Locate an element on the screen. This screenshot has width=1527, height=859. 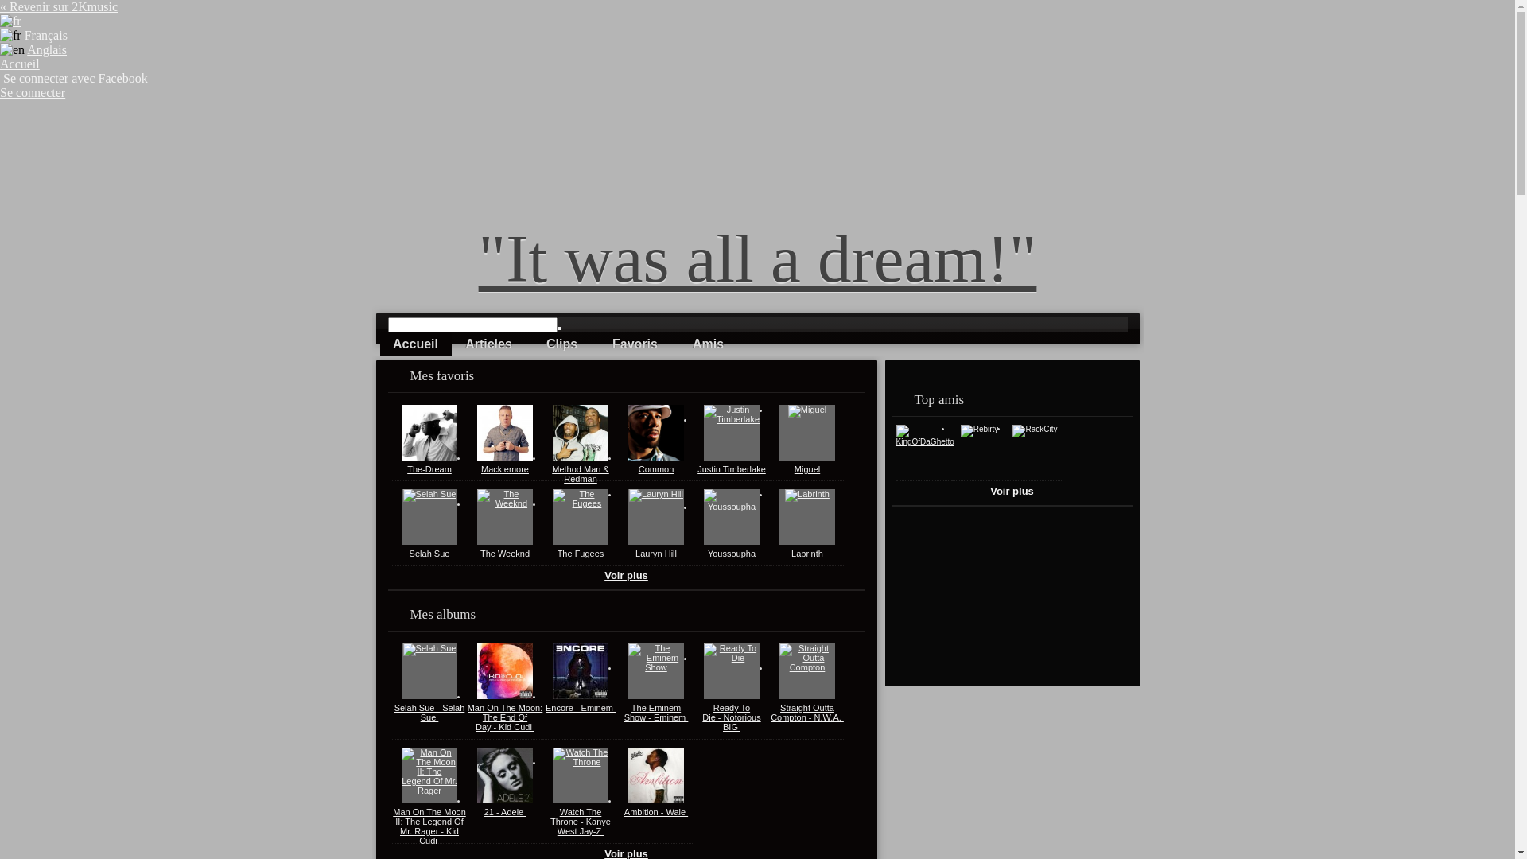
Miguel is located at coordinates (806, 469).